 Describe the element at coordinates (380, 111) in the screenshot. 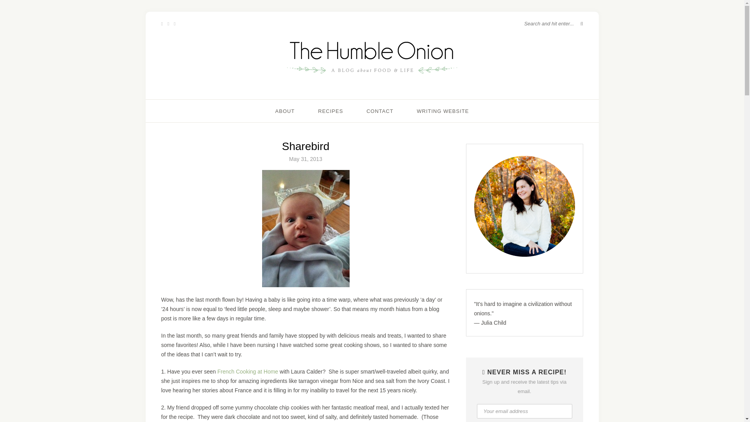

I see `CONTACT` at that location.